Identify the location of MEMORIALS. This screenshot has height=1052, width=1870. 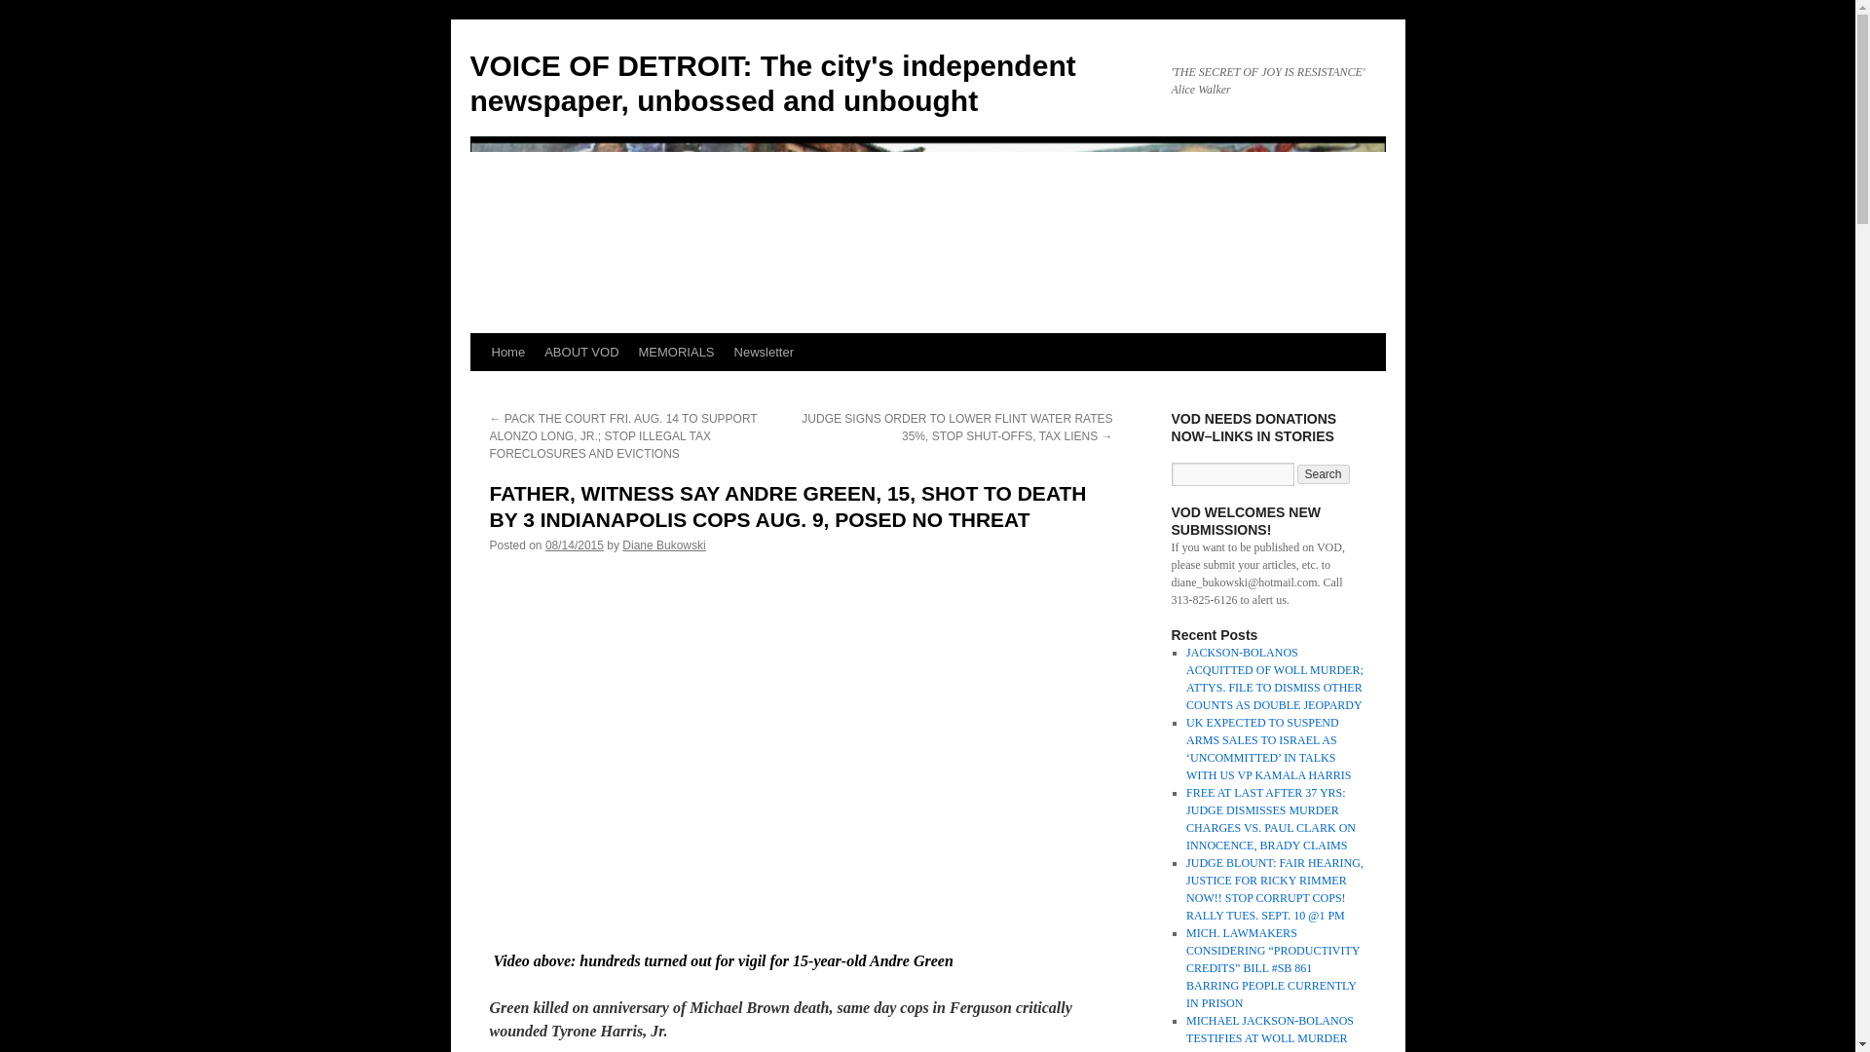
(676, 353).